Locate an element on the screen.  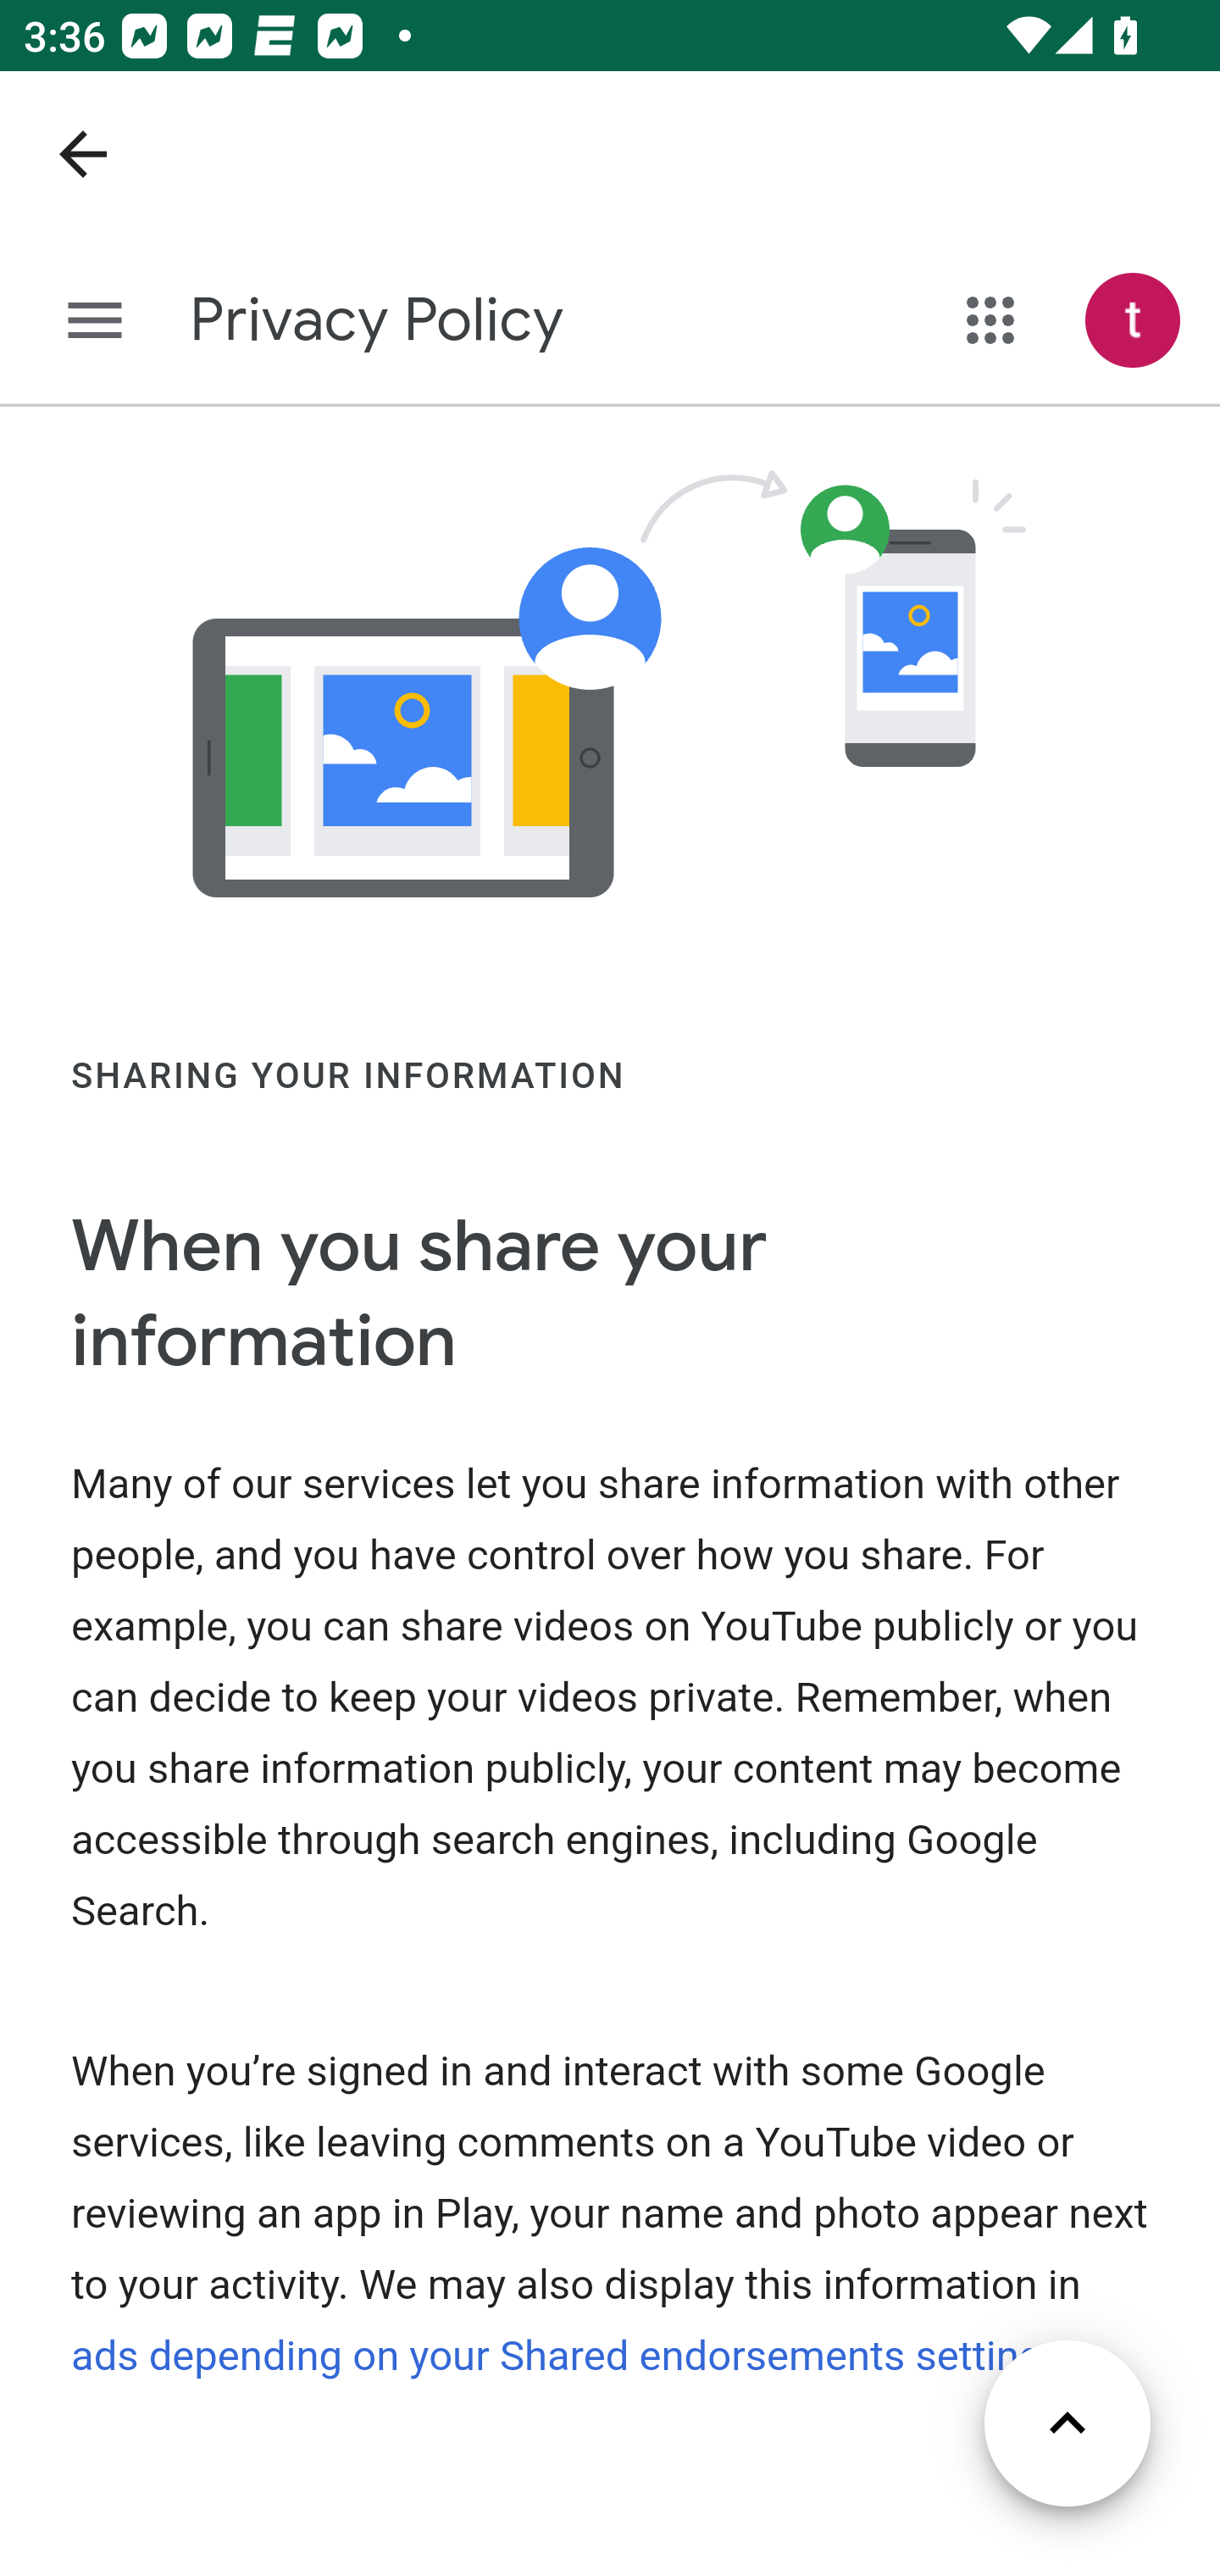
Navigate up is located at coordinates (83, 154).